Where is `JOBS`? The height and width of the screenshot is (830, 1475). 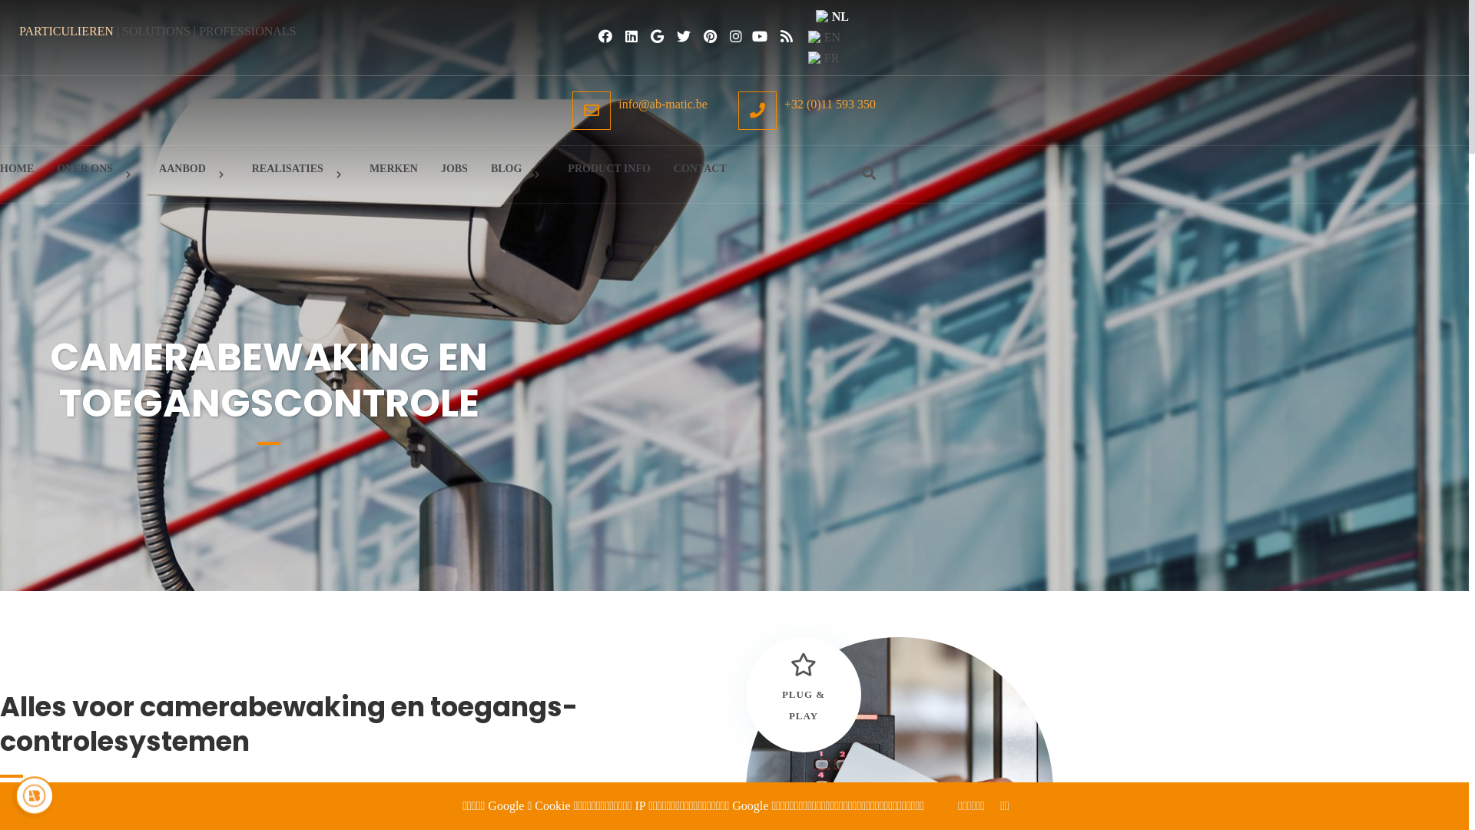
JOBS is located at coordinates (455, 168).